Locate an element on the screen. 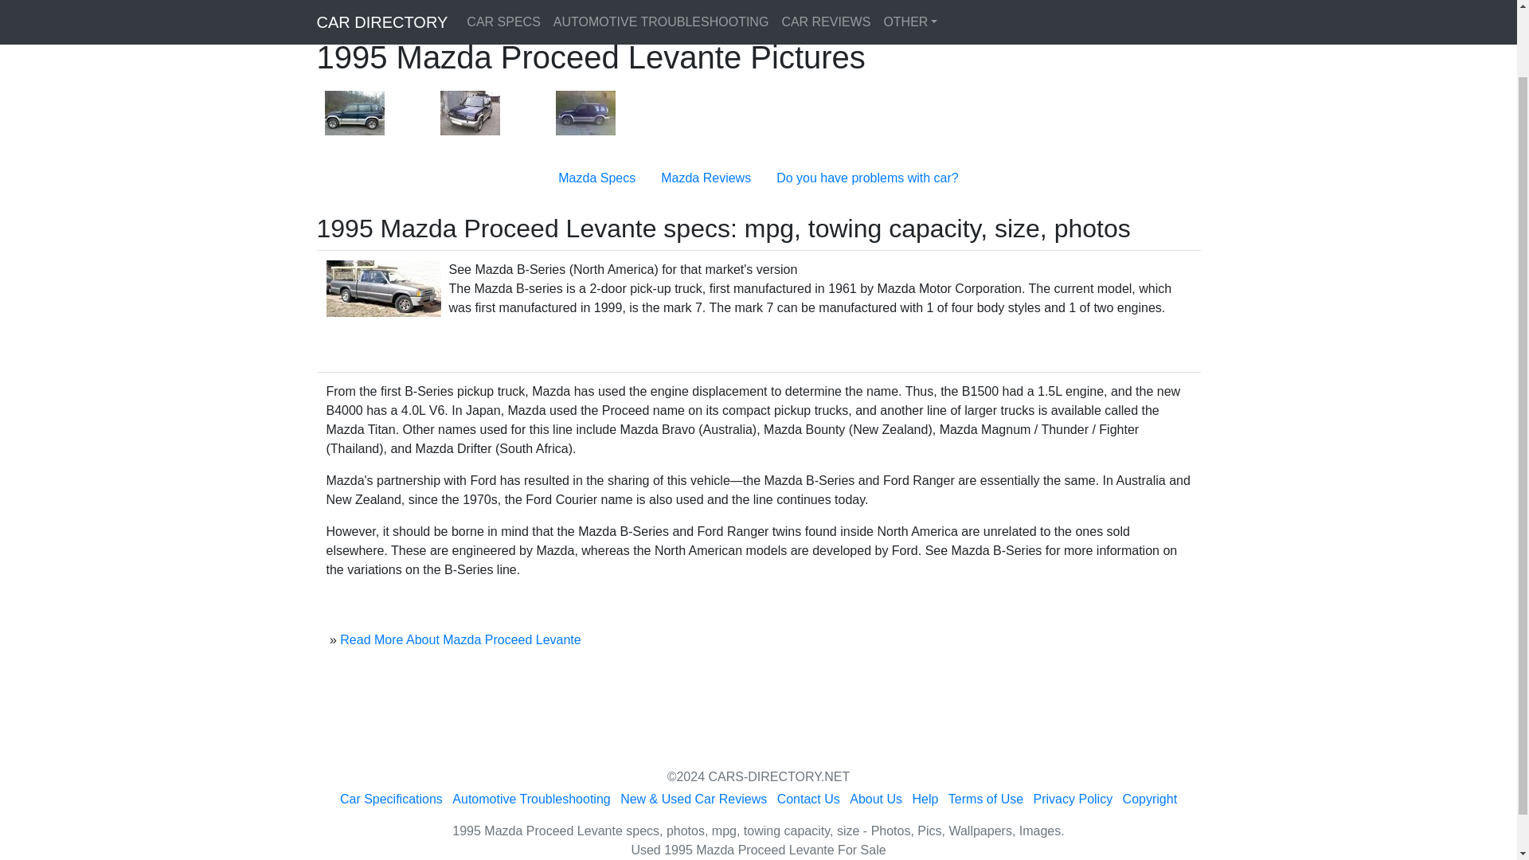 The height and width of the screenshot is (860, 1529). Copyright is located at coordinates (1150, 798).